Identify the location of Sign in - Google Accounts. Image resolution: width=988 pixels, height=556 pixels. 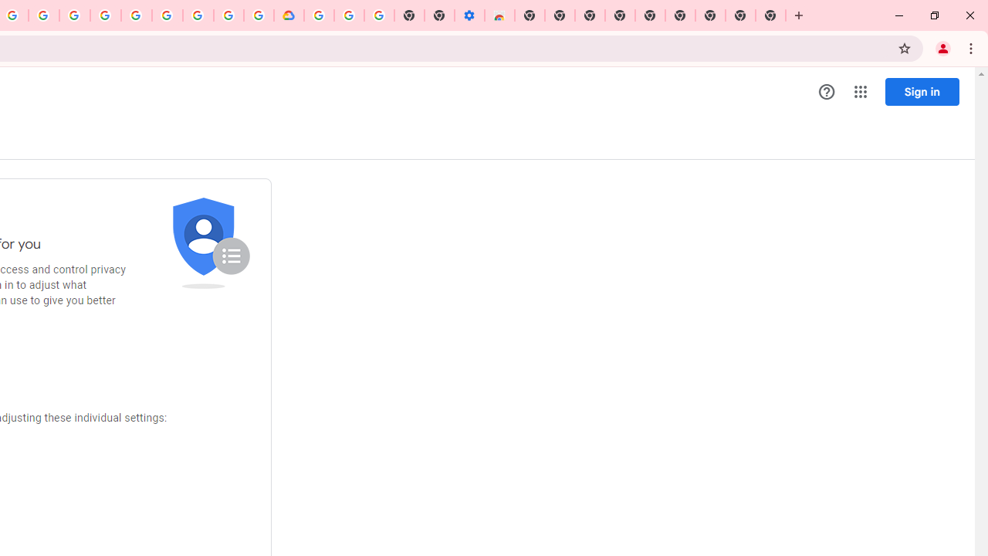
(105, 15).